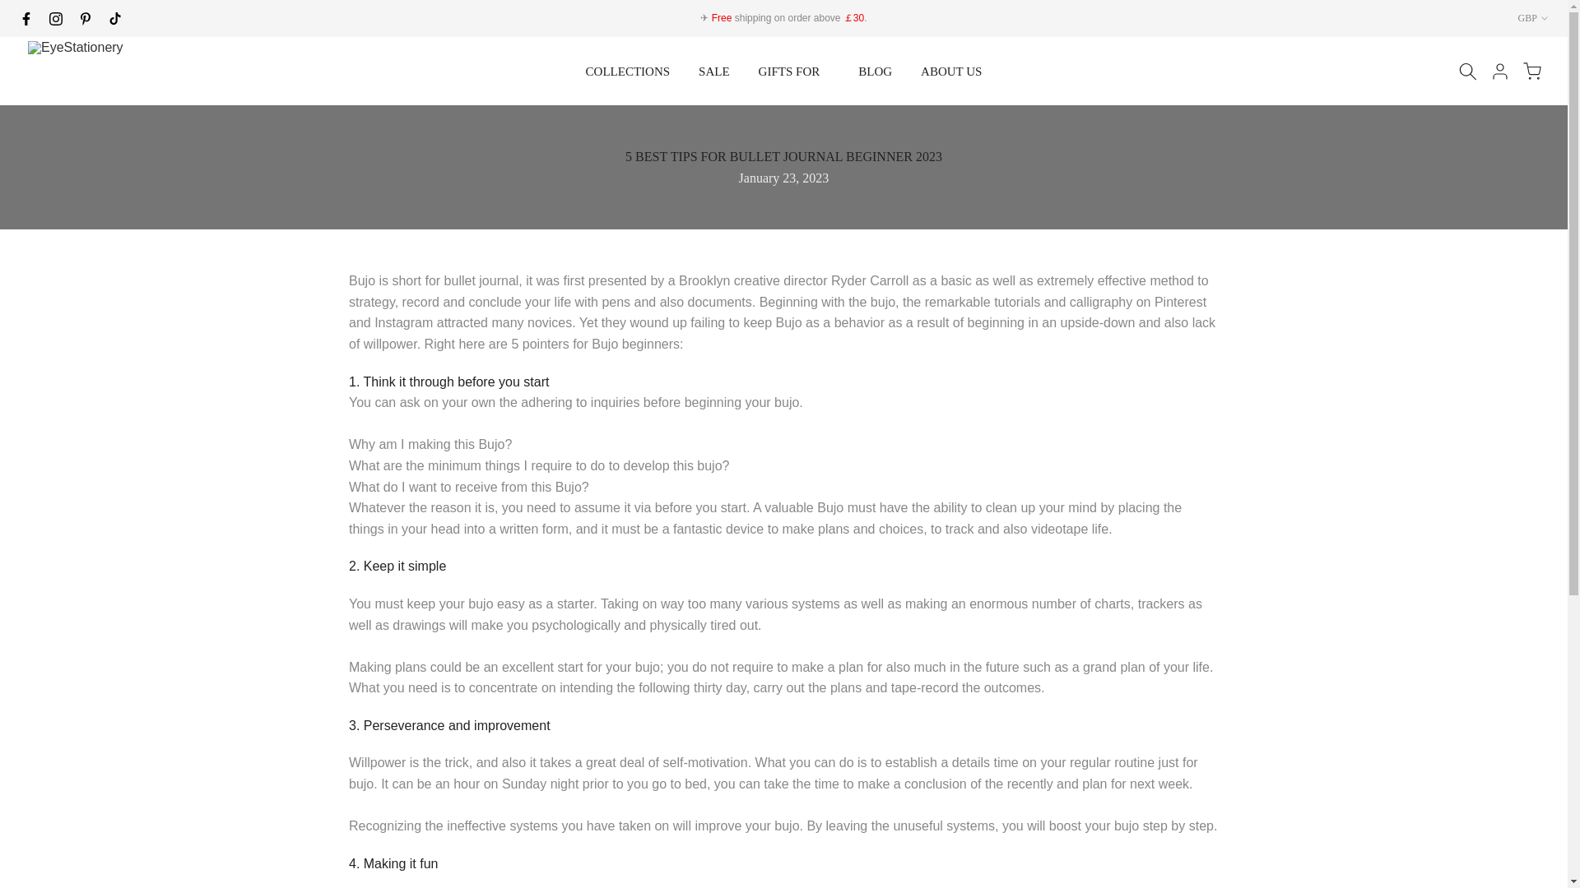 The width and height of the screenshot is (1580, 888). I want to click on ABOUT US, so click(951, 71).